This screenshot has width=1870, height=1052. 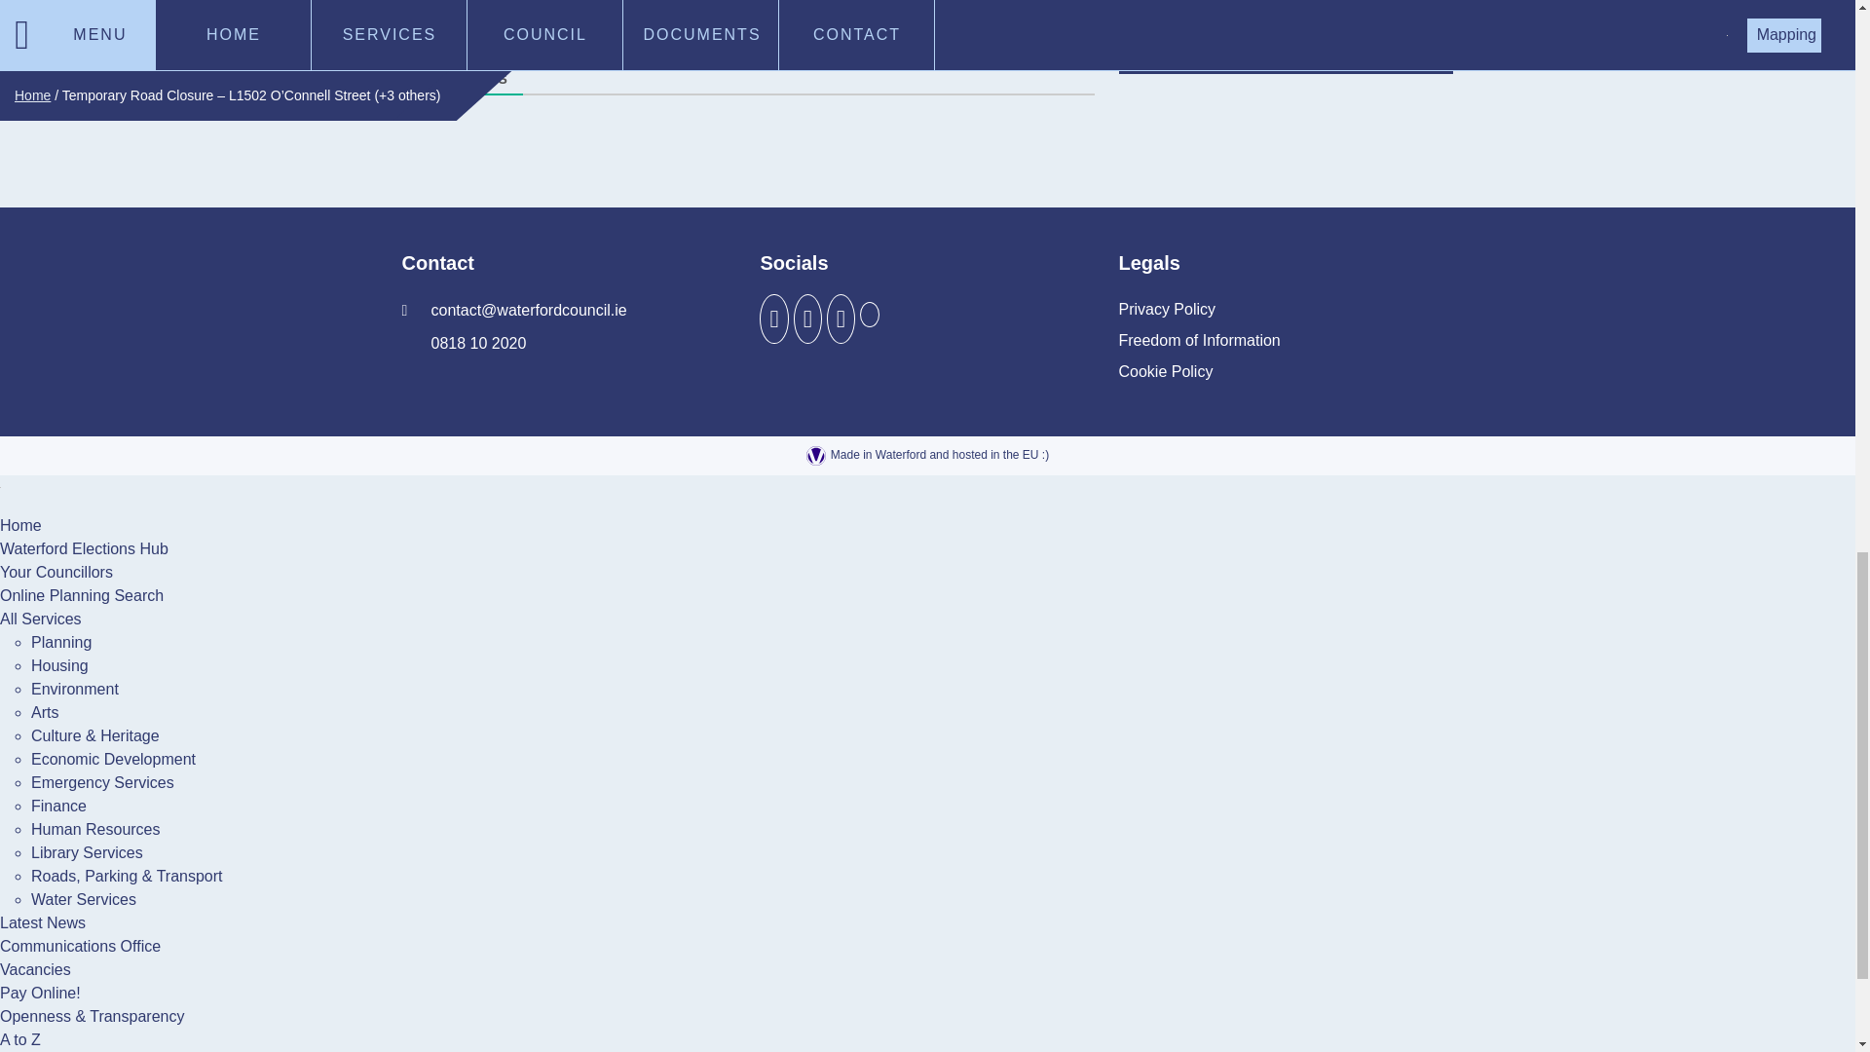 What do you see at coordinates (464, 343) in the screenshot?
I see `0818 10 2020` at bounding box center [464, 343].